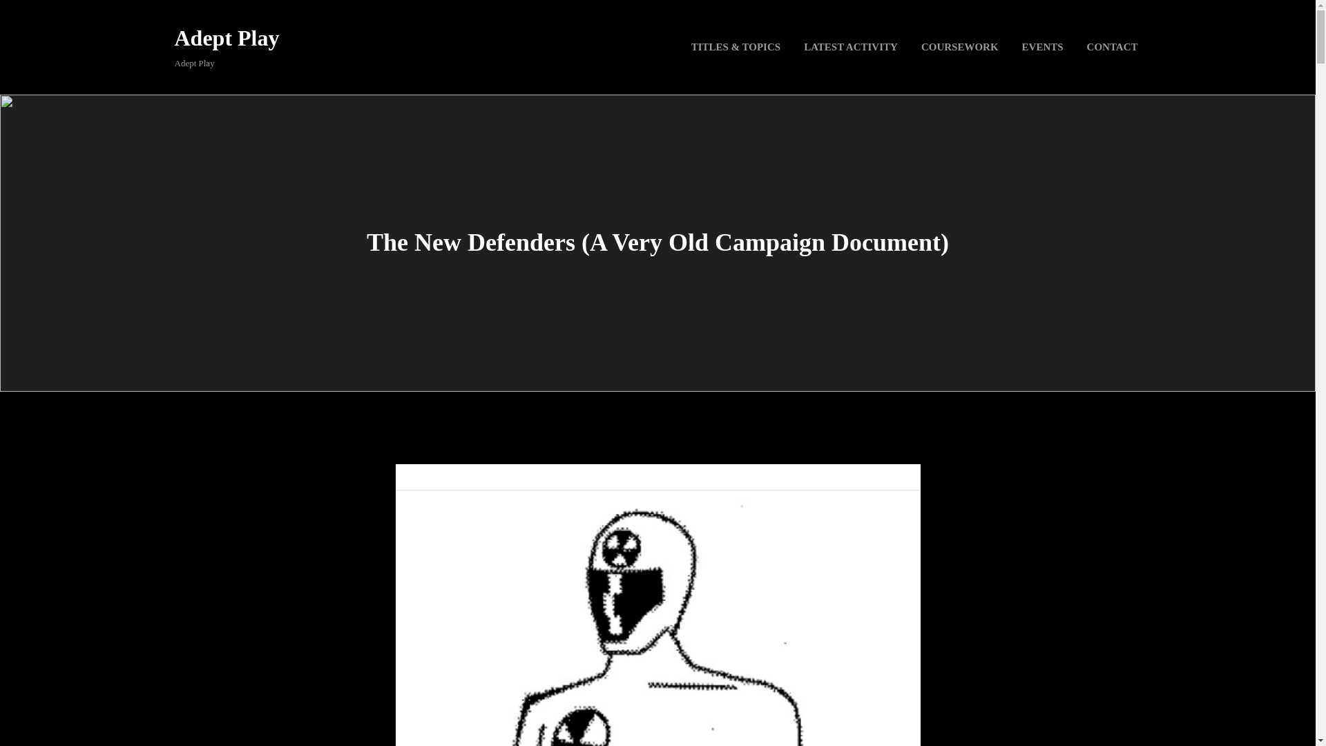  I want to click on COURSEWORK, so click(960, 47).